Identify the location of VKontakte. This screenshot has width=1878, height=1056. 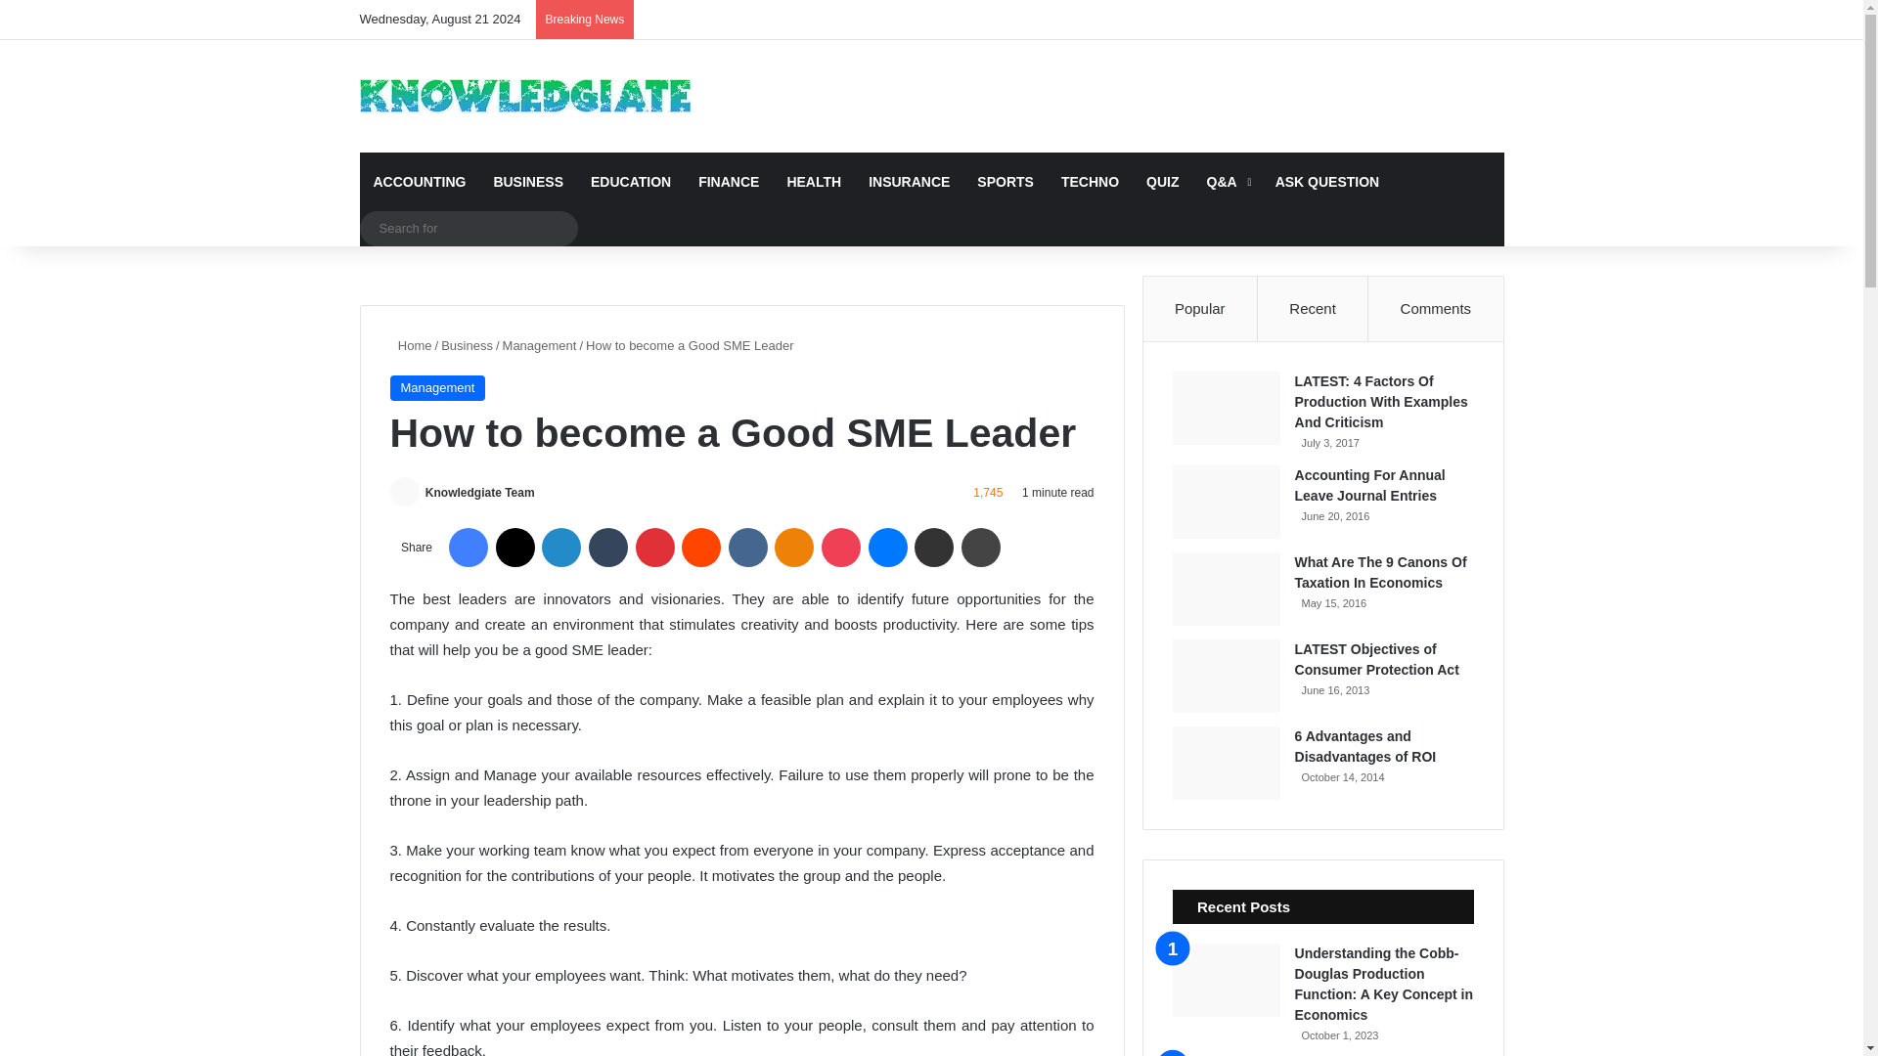
(747, 548).